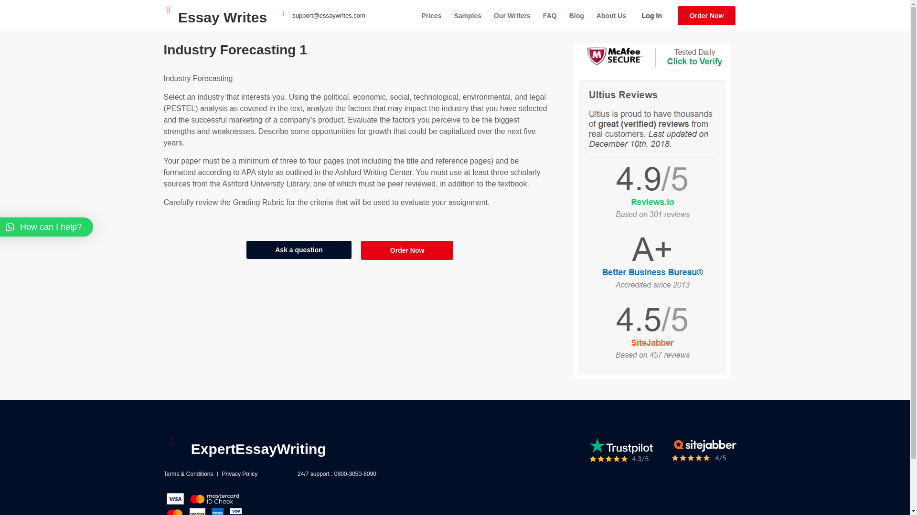  I want to click on Blog, so click(576, 15).